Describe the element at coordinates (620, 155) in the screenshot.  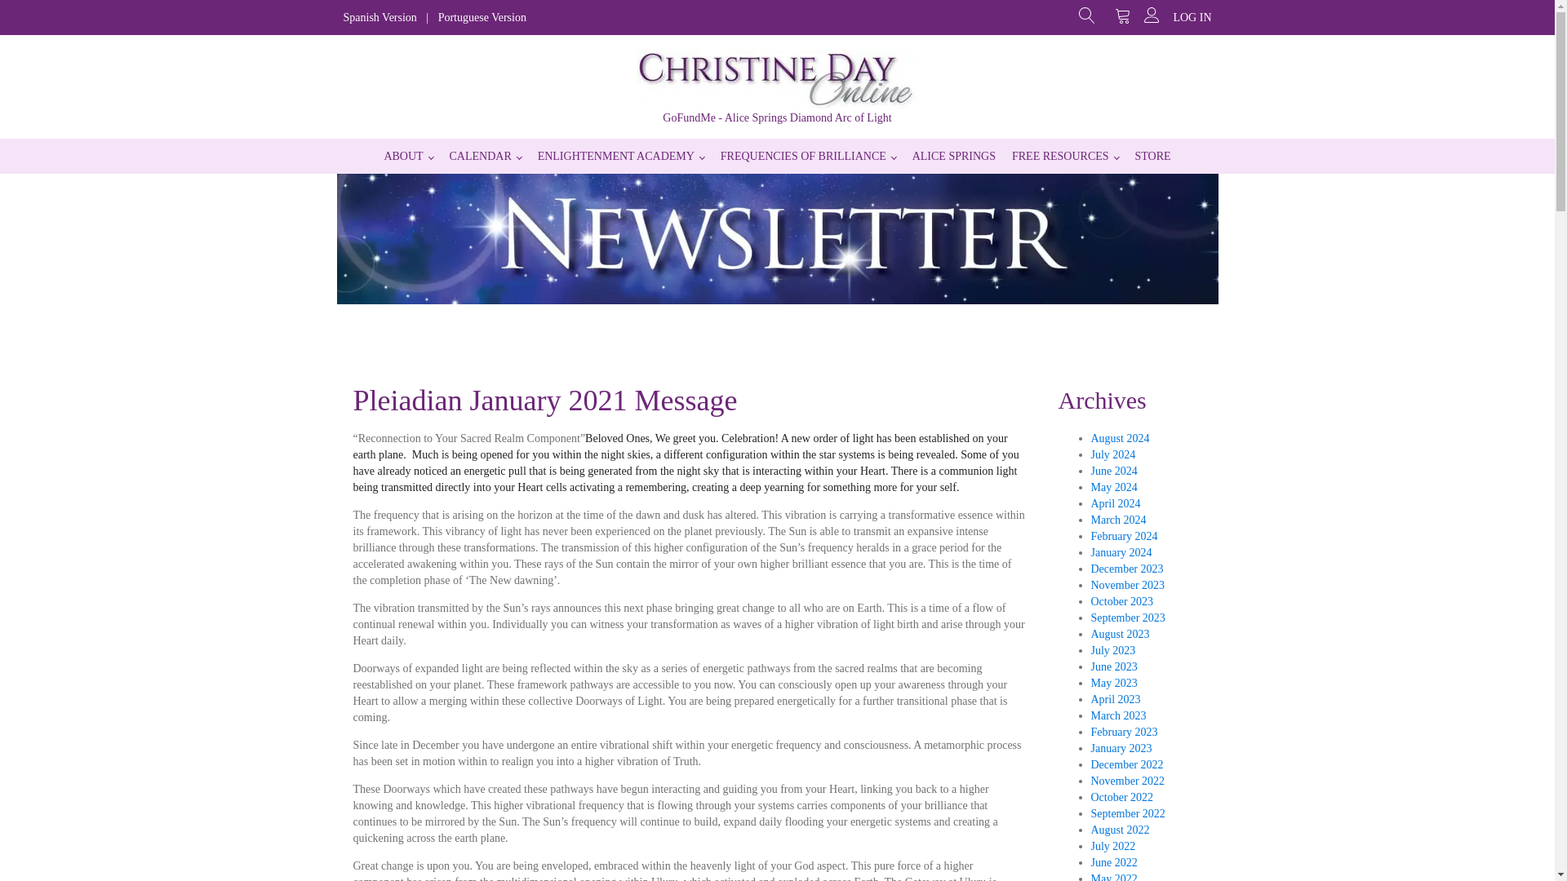
I see `ENLIGHTENMENT ACADEMY` at that location.